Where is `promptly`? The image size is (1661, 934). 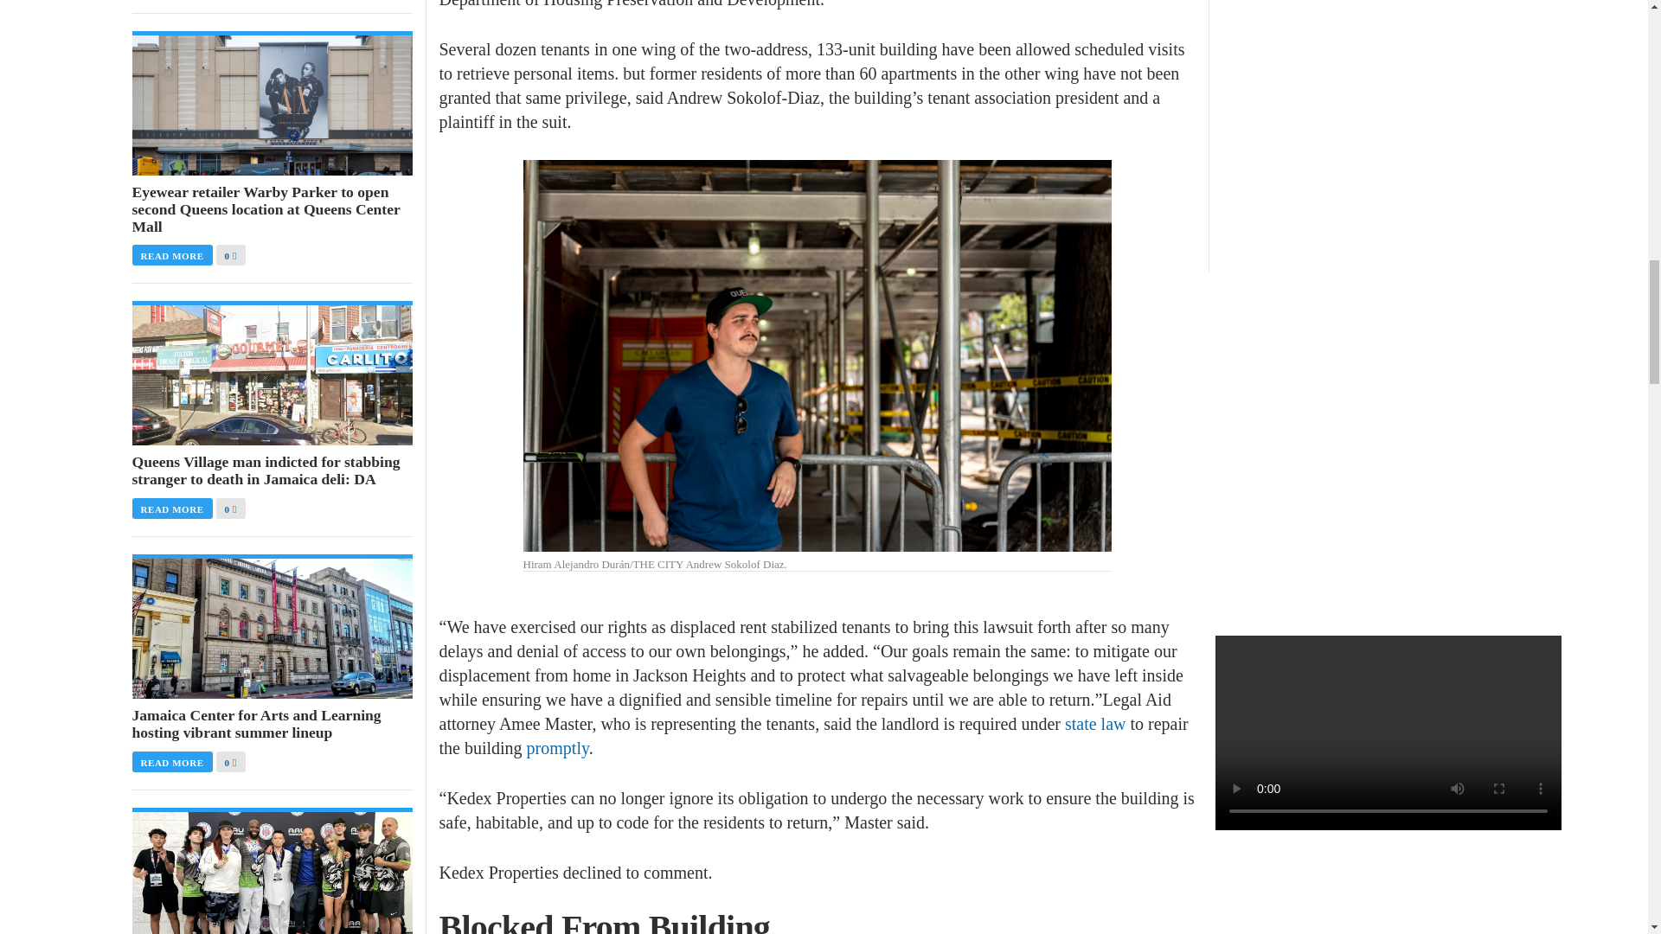
promptly is located at coordinates (557, 747).